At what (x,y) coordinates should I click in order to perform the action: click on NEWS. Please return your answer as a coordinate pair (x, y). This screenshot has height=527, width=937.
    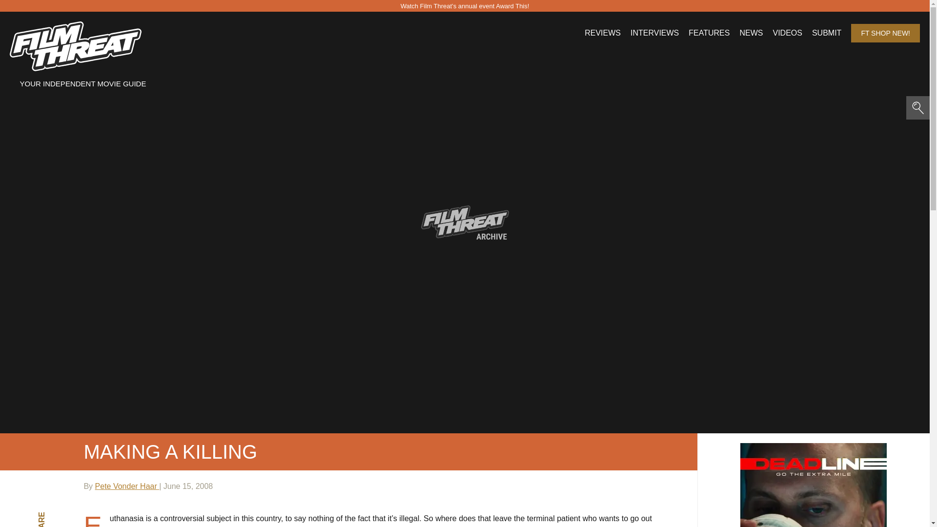
    Looking at the image, I should click on (751, 33).